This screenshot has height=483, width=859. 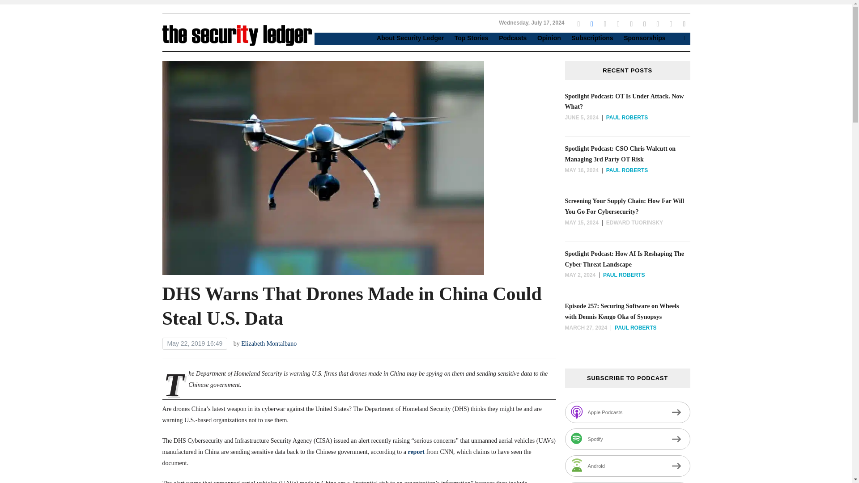 What do you see at coordinates (658, 23) in the screenshot?
I see `soundcloud` at bounding box center [658, 23].